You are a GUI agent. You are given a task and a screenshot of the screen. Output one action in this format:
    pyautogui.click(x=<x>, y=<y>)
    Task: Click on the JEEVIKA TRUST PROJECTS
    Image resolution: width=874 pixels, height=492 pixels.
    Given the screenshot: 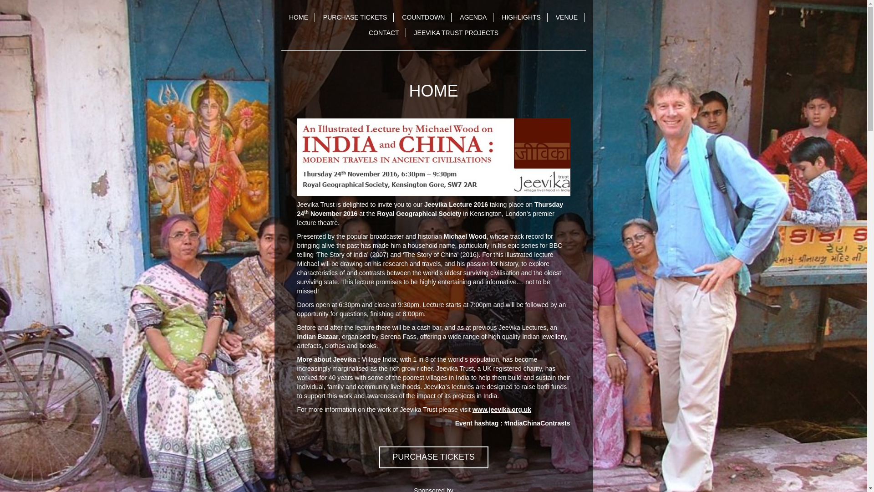 What is the action you would take?
    pyautogui.click(x=456, y=33)
    